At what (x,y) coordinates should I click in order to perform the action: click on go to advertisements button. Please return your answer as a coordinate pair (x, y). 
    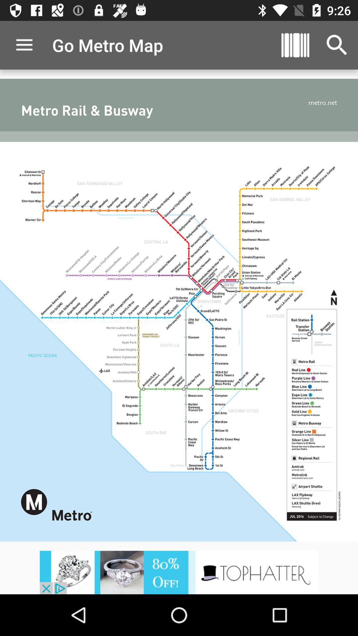
    Looking at the image, I should click on (179, 572).